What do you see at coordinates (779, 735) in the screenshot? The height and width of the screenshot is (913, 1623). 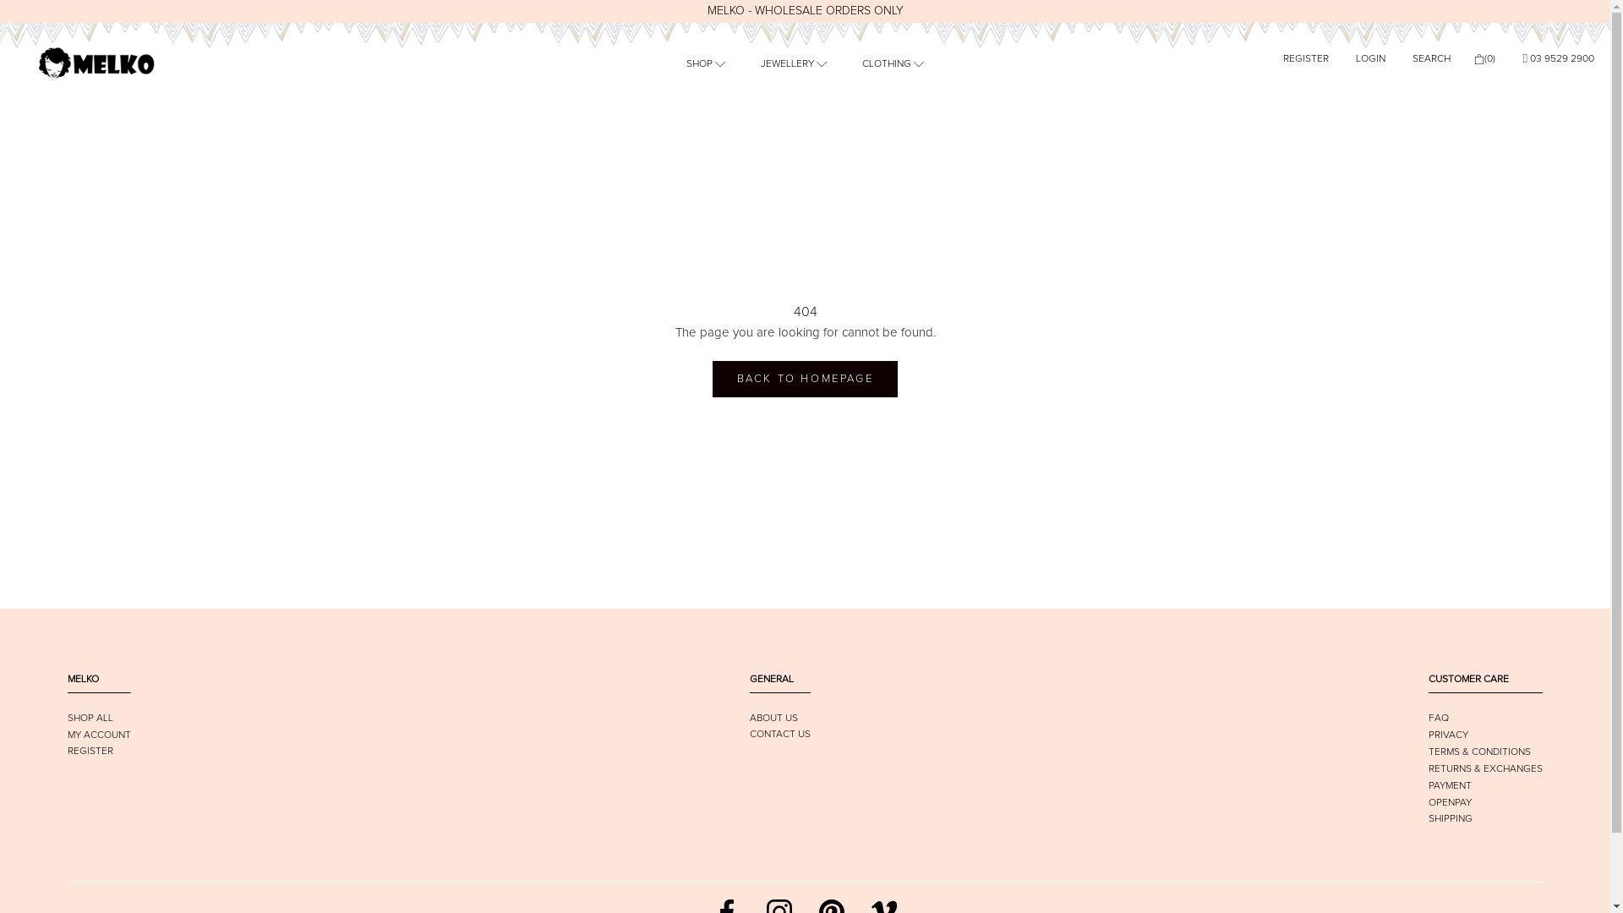 I see `CONTACT US` at bounding box center [779, 735].